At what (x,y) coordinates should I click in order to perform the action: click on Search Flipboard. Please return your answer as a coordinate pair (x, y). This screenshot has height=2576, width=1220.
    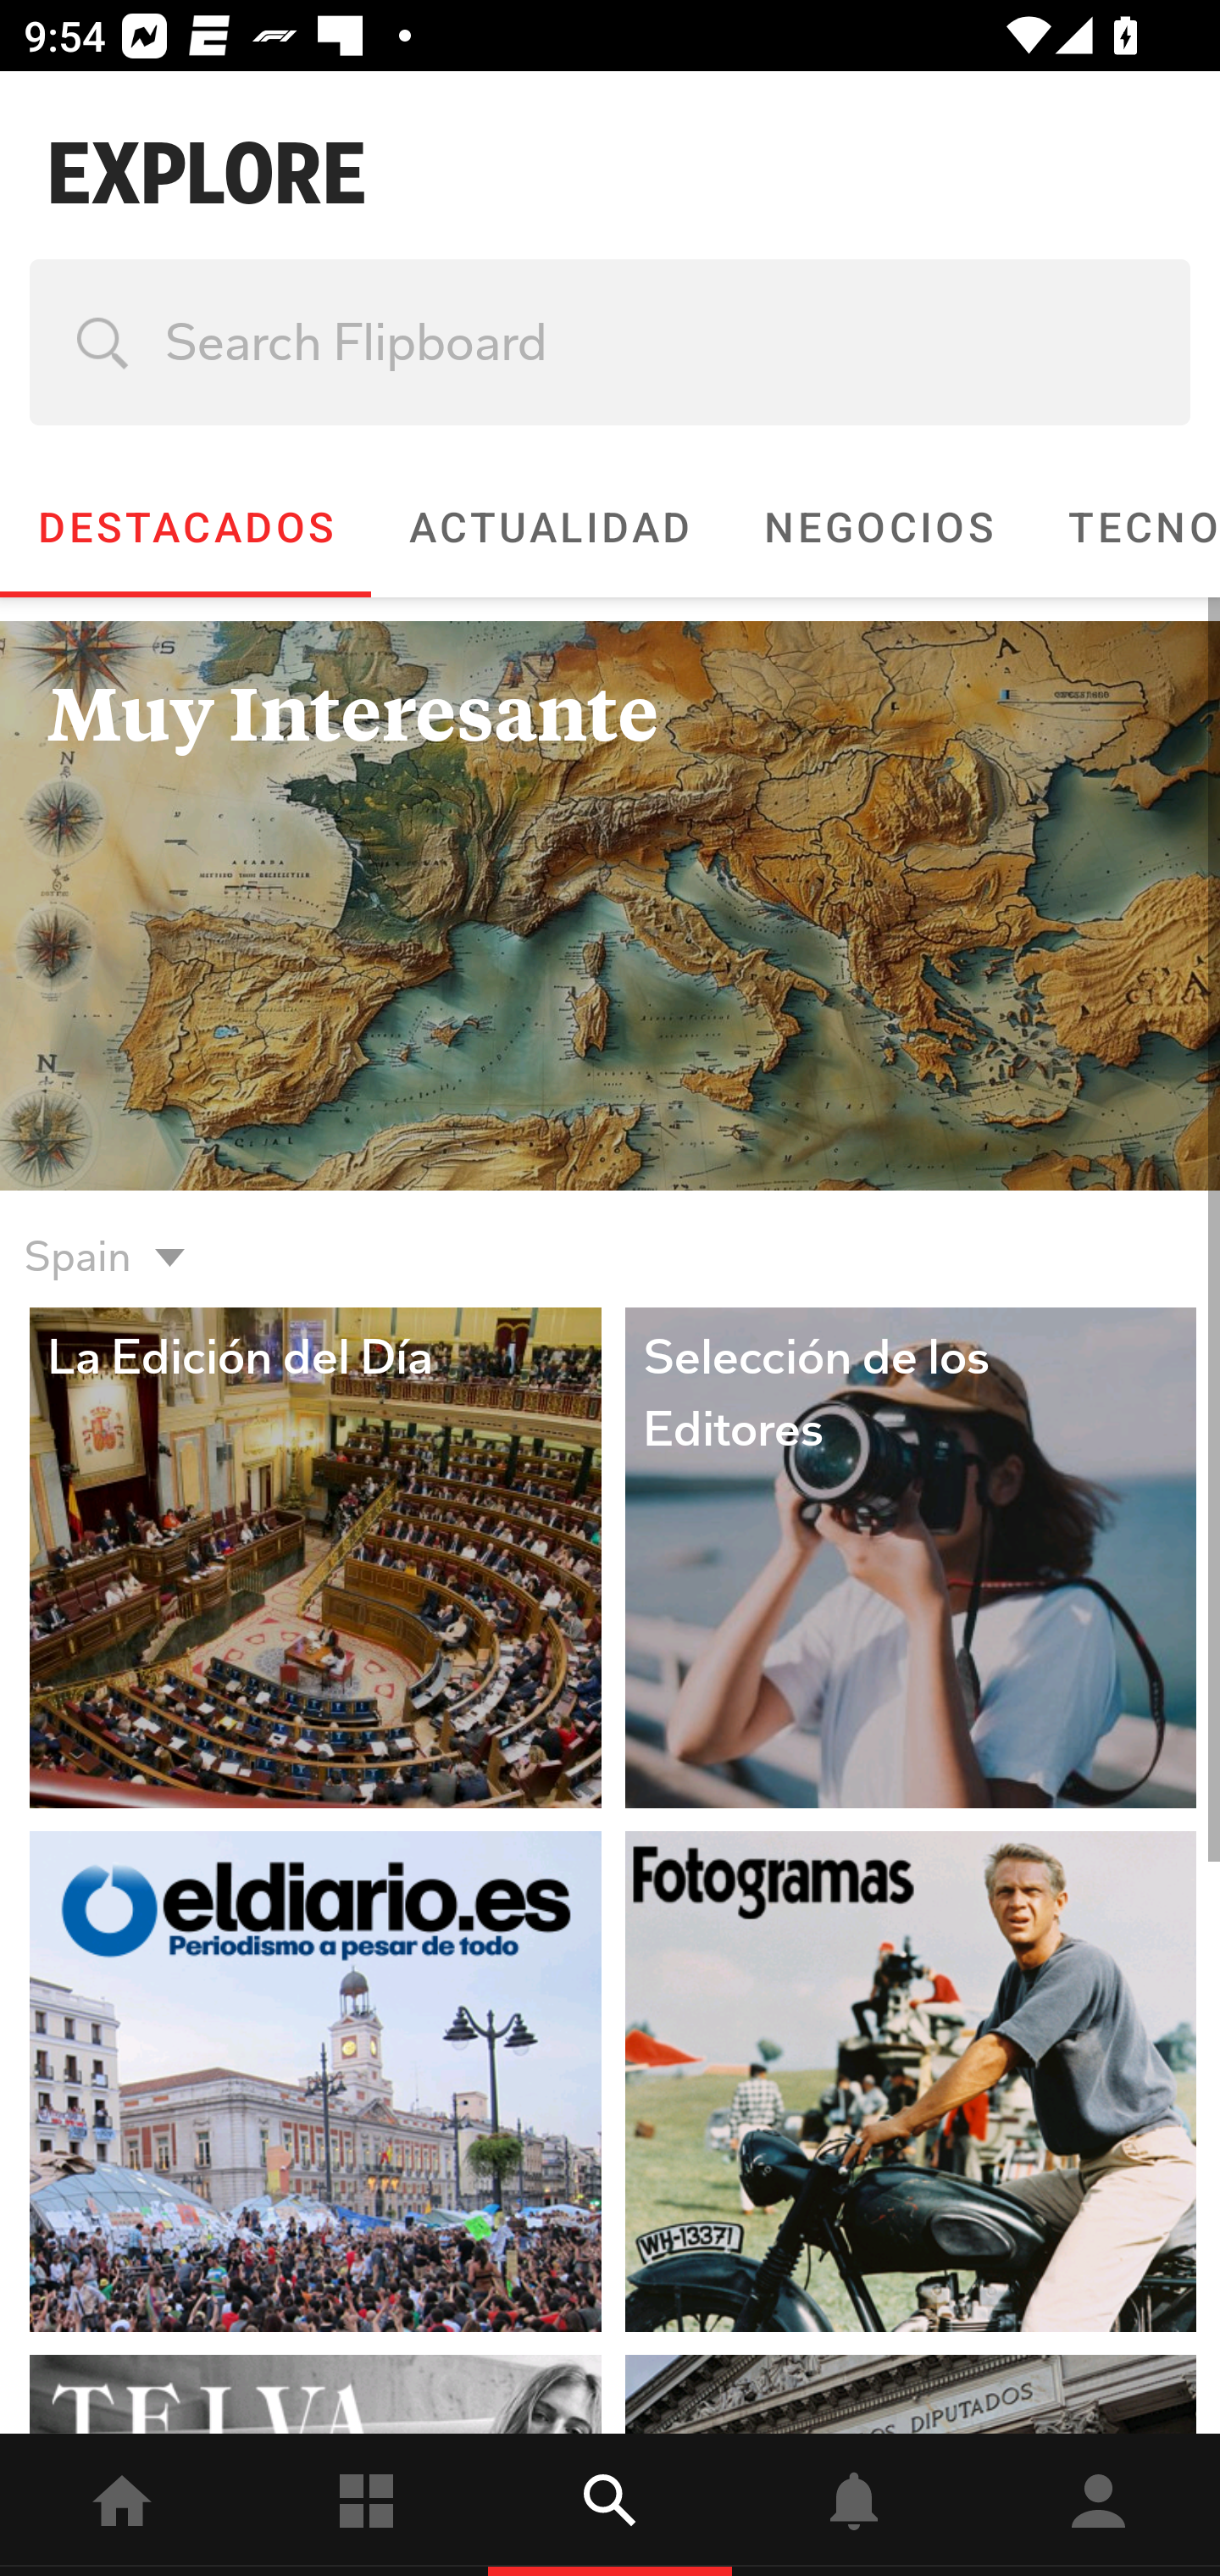
    Looking at the image, I should click on (610, 342).